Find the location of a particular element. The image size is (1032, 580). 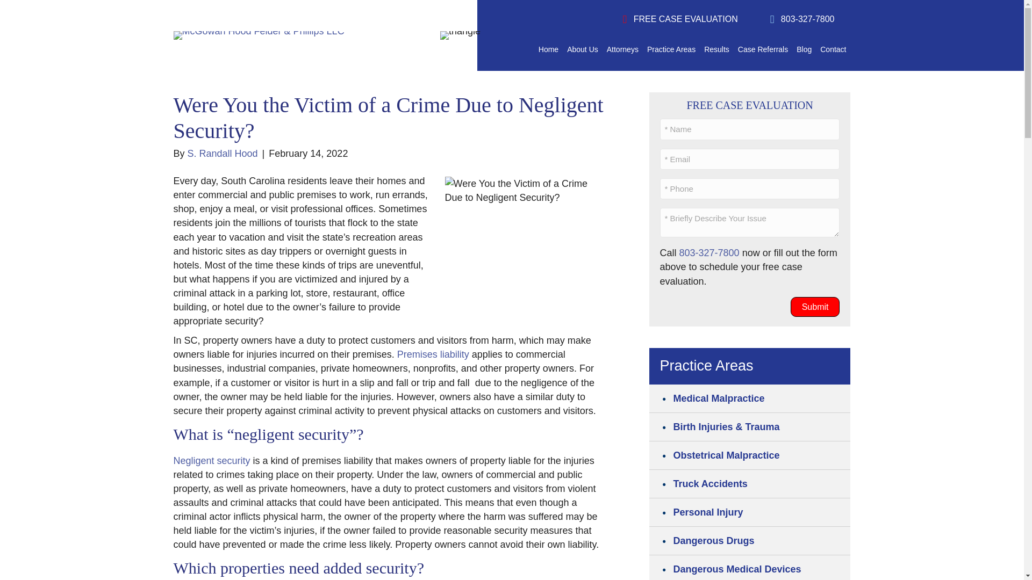

Practice Areas is located at coordinates (671, 49).